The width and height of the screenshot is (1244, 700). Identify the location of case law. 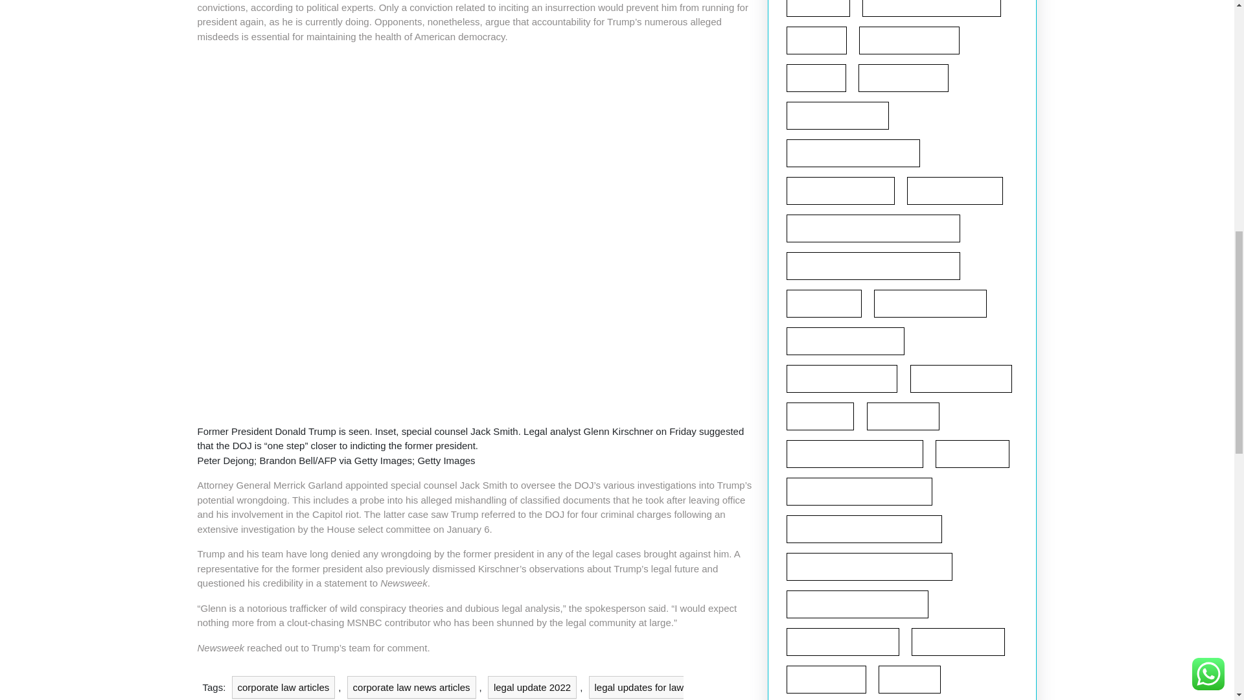
(816, 78).